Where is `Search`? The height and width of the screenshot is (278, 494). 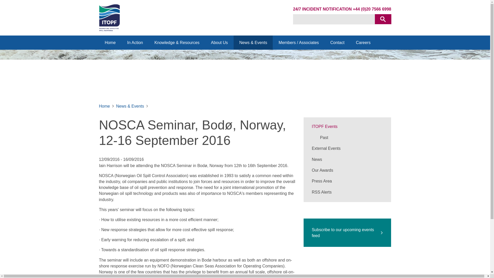 Search is located at coordinates (383, 19).